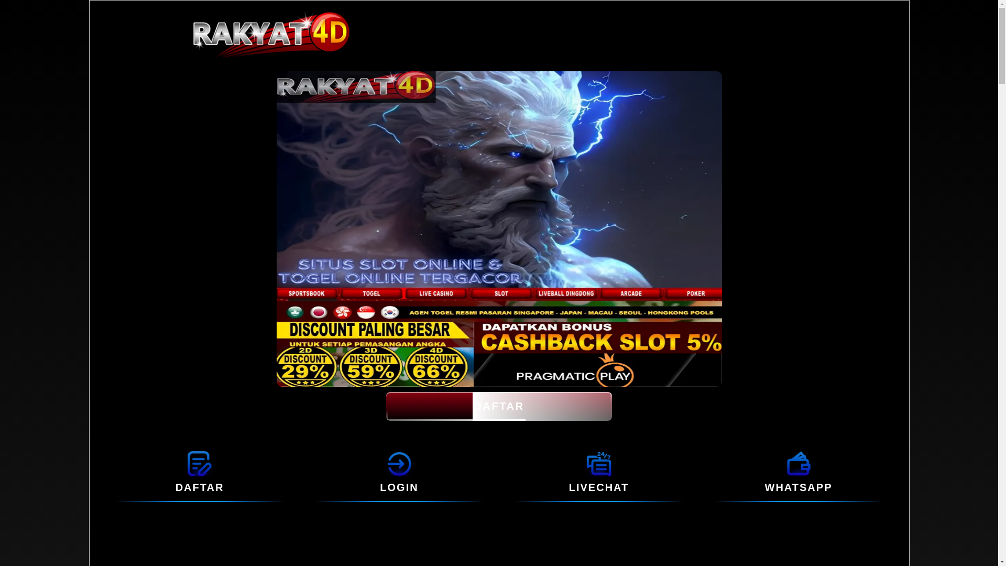 This screenshot has width=1006, height=566. I want to click on WHATSAPP, so click(799, 487).